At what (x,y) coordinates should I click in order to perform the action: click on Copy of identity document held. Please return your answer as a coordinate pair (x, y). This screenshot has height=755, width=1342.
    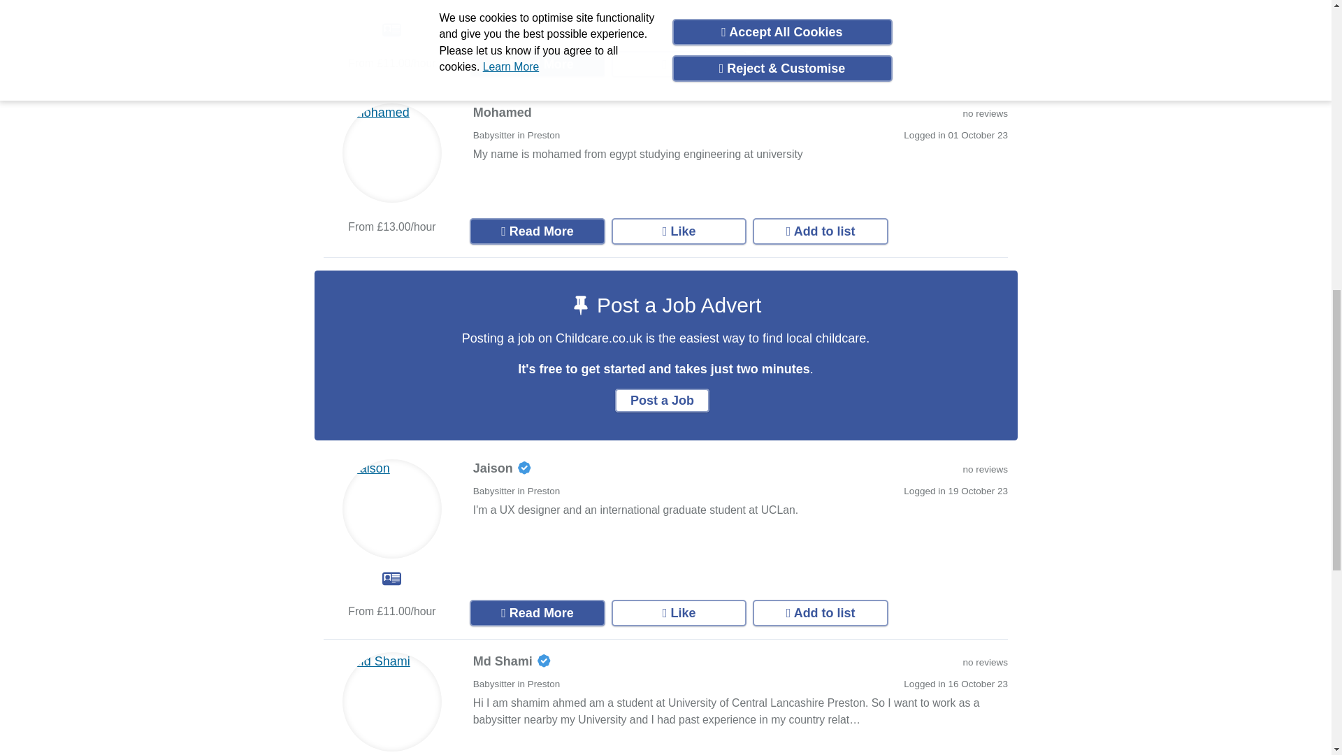
    Looking at the image, I should click on (391, 29).